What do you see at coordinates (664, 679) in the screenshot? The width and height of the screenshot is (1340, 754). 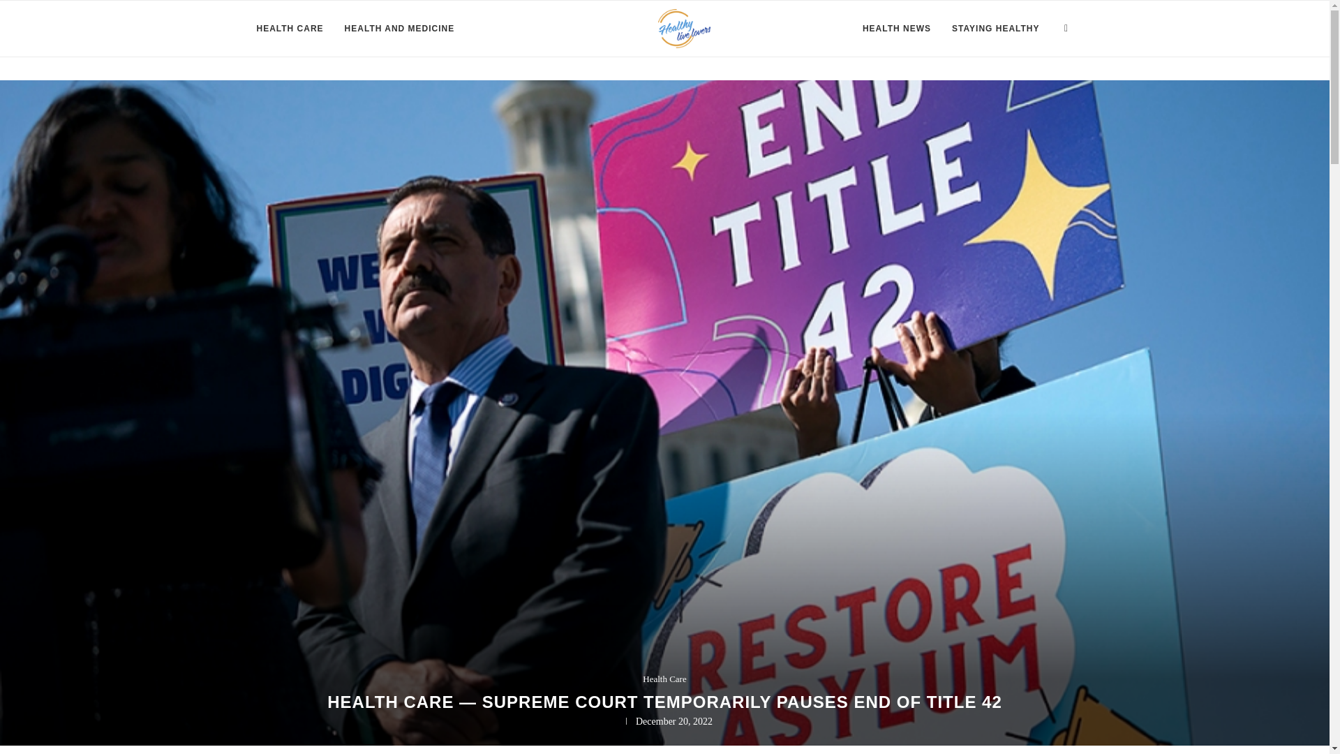 I see `Health Care` at bounding box center [664, 679].